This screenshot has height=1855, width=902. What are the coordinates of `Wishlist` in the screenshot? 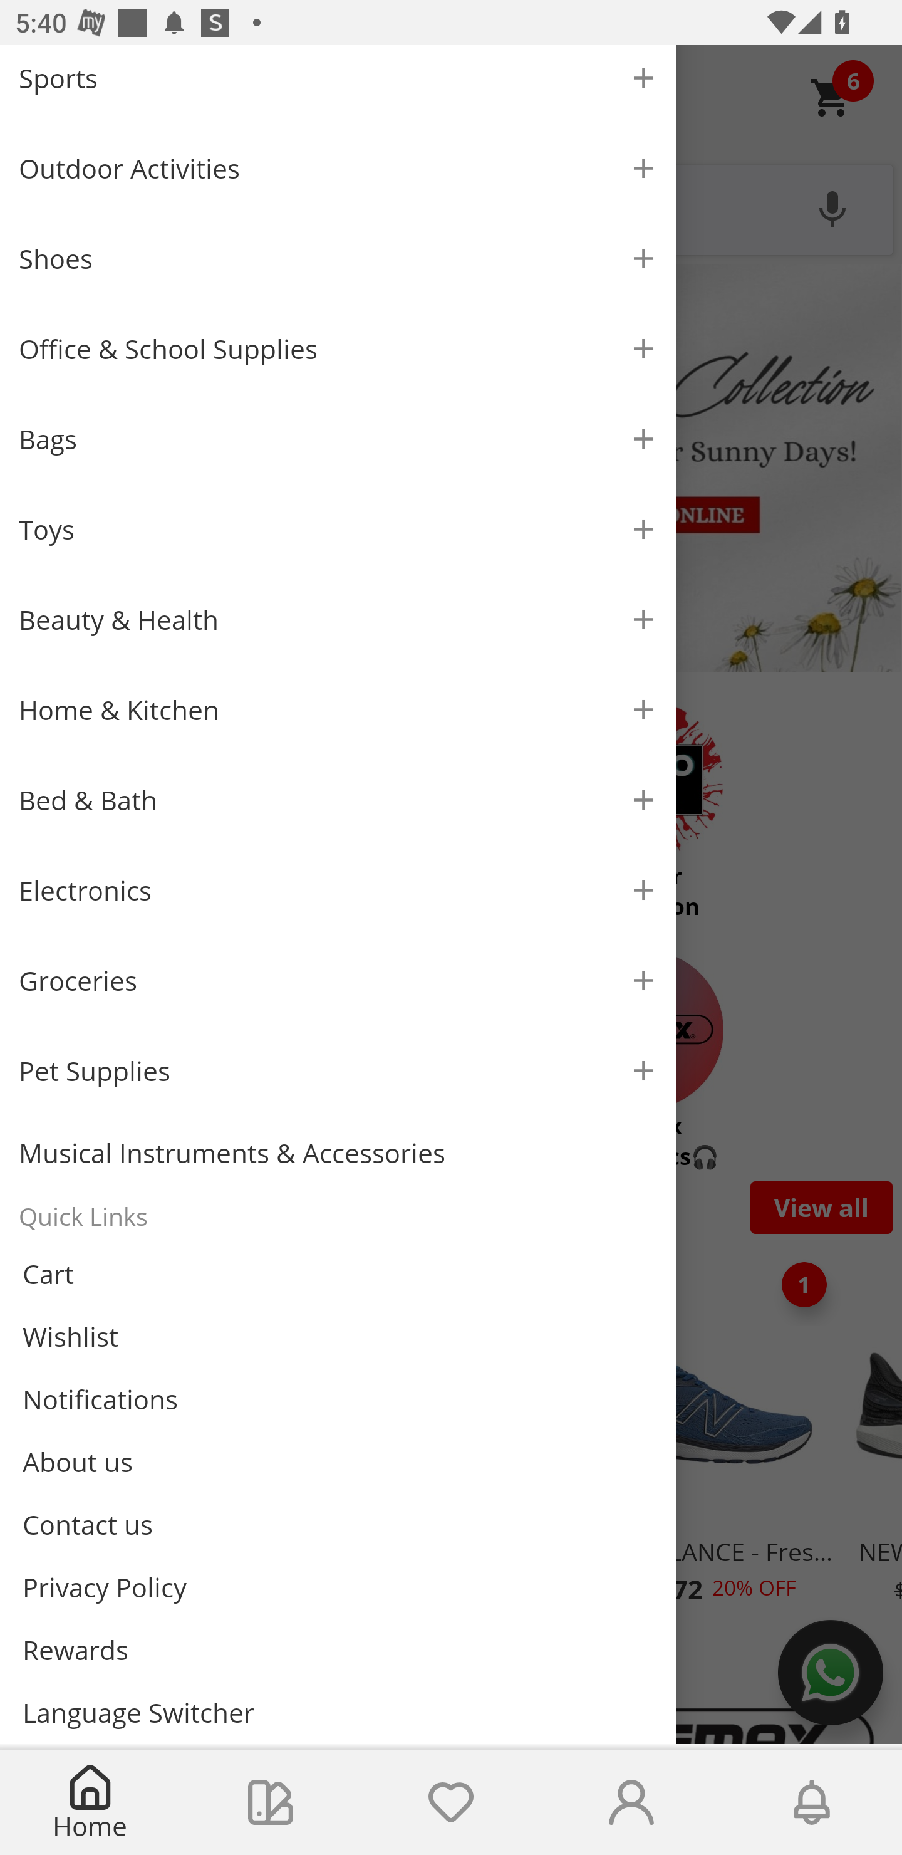 It's located at (338, 1337).